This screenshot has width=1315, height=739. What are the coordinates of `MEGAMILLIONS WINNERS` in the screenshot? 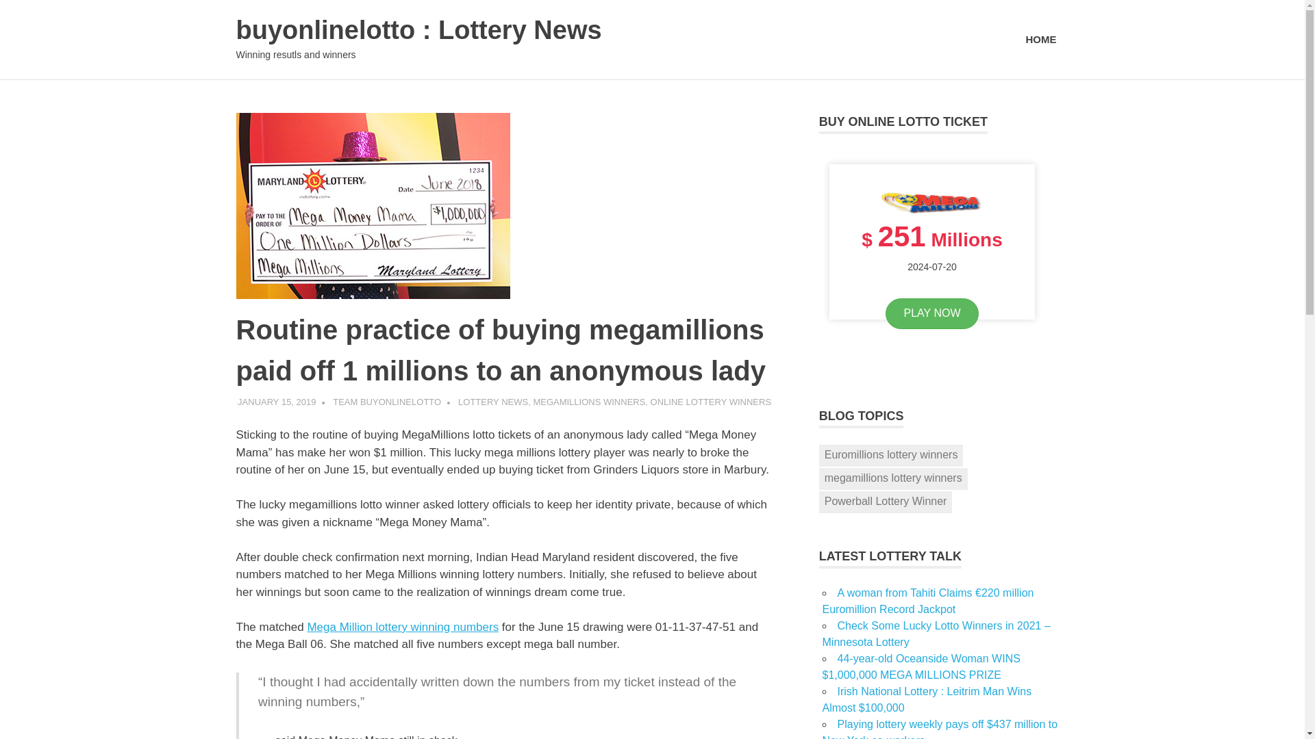 It's located at (589, 402).